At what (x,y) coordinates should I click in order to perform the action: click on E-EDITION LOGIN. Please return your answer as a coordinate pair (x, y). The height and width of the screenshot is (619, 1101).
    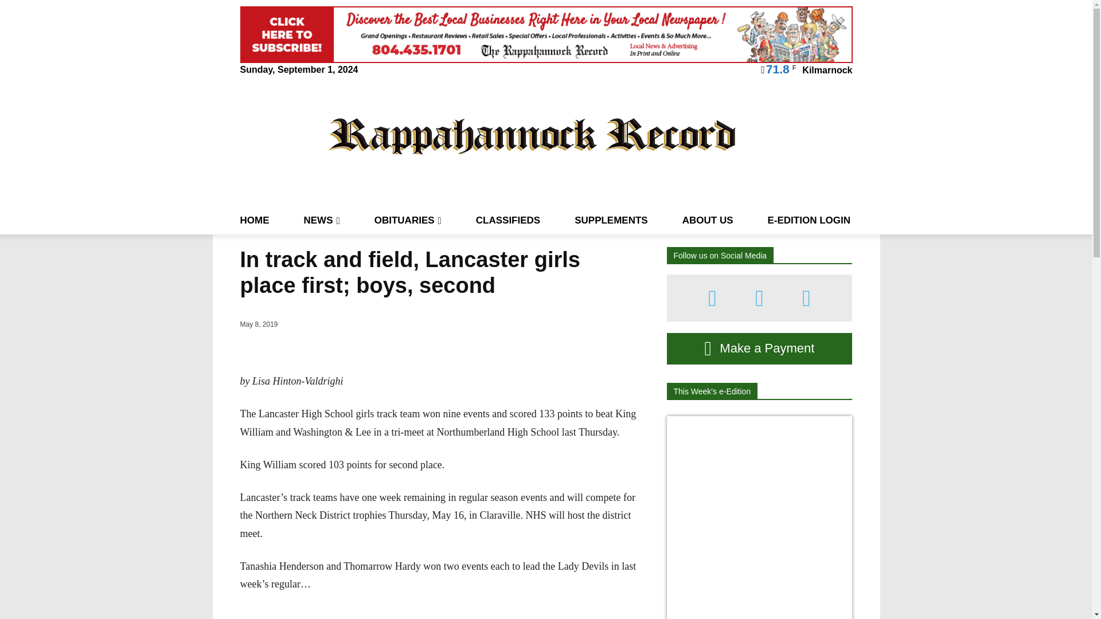
    Looking at the image, I should click on (809, 220).